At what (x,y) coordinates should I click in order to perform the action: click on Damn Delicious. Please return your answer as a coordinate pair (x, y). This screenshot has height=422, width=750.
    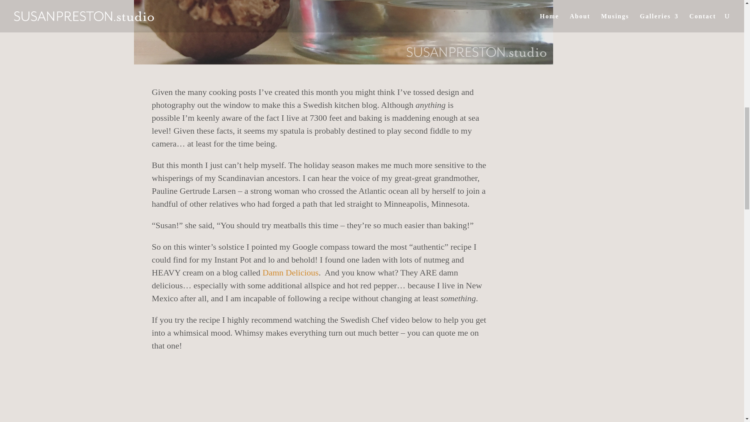
    Looking at the image, I should click on (291, 272).